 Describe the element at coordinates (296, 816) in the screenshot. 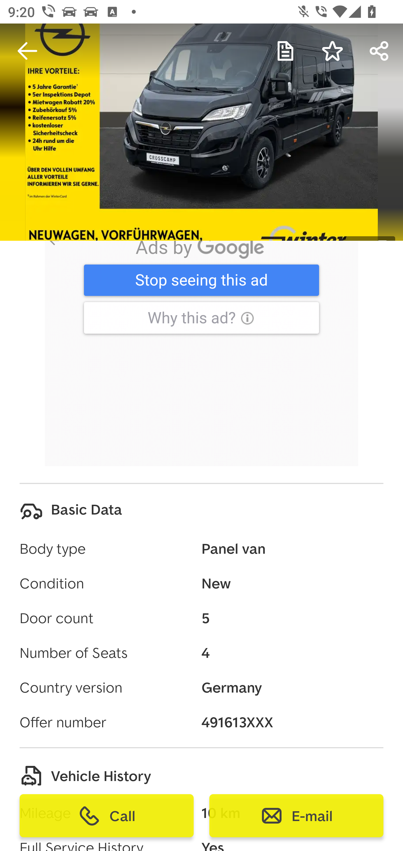

I see `E-mail` at that location.